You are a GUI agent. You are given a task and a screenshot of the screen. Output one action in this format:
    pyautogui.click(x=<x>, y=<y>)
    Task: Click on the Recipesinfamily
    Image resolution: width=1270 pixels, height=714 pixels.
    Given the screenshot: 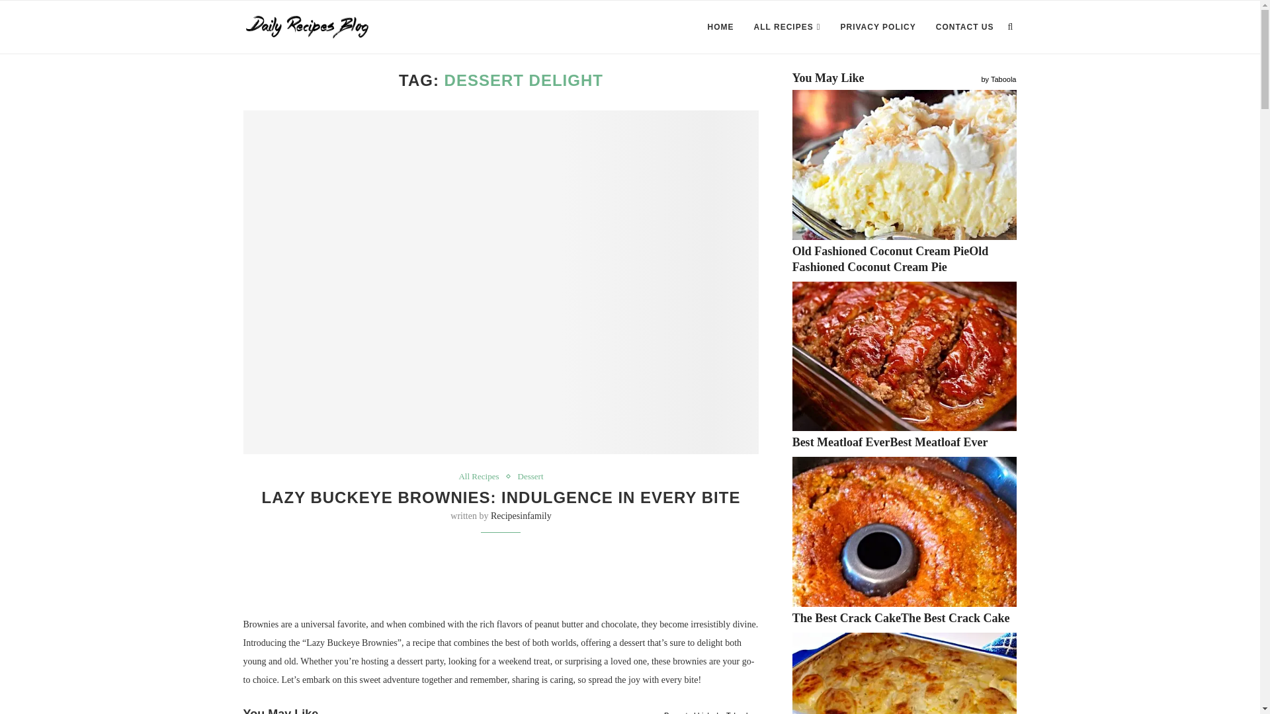 What is the action you would take?
    pyautogui.click(x=521, y=516)
    